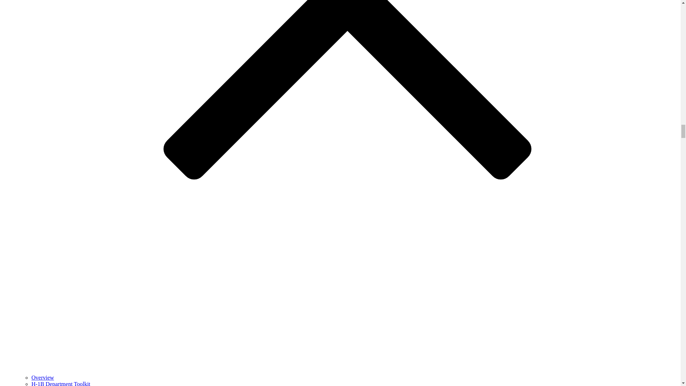 The height and width of the screenshot is (386, 686). I want to click on Overview, so click(43, 377).